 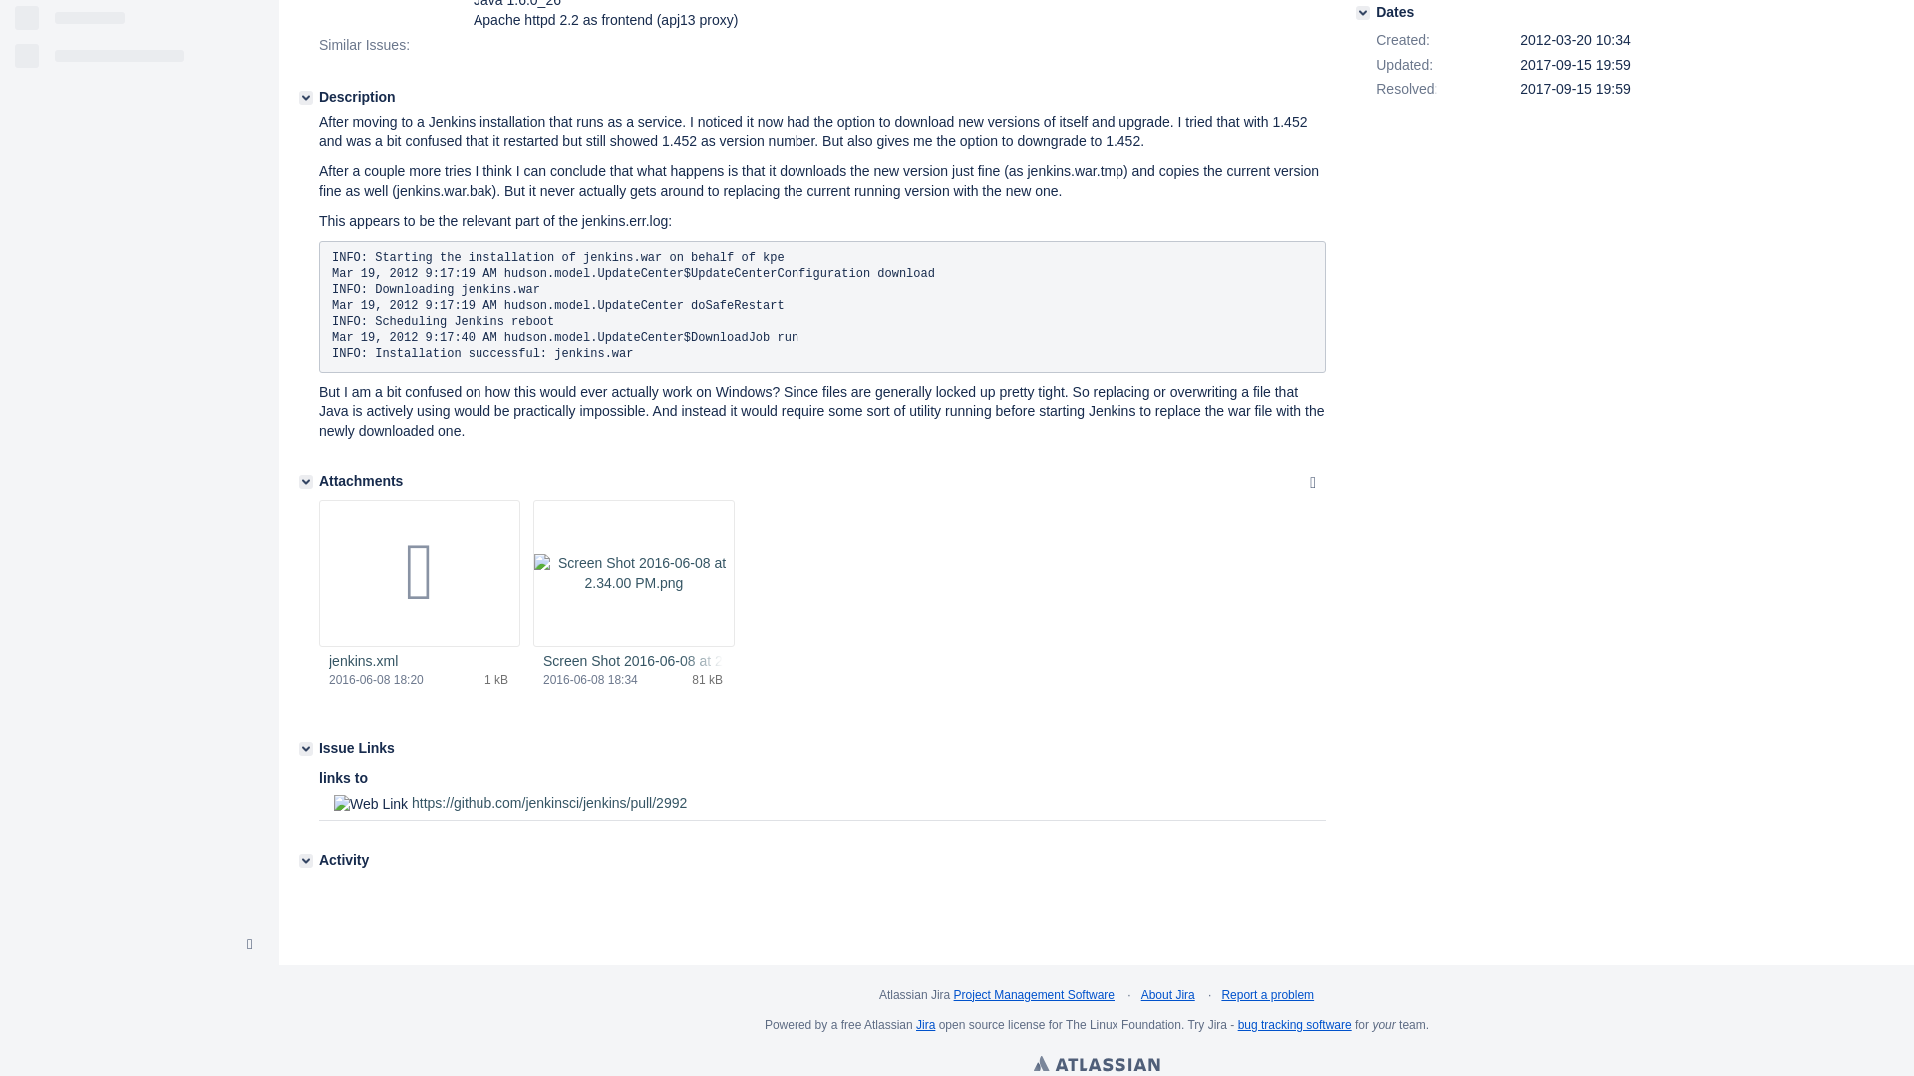 I want to click on jenkins.xml, so click(x=419, y=662).